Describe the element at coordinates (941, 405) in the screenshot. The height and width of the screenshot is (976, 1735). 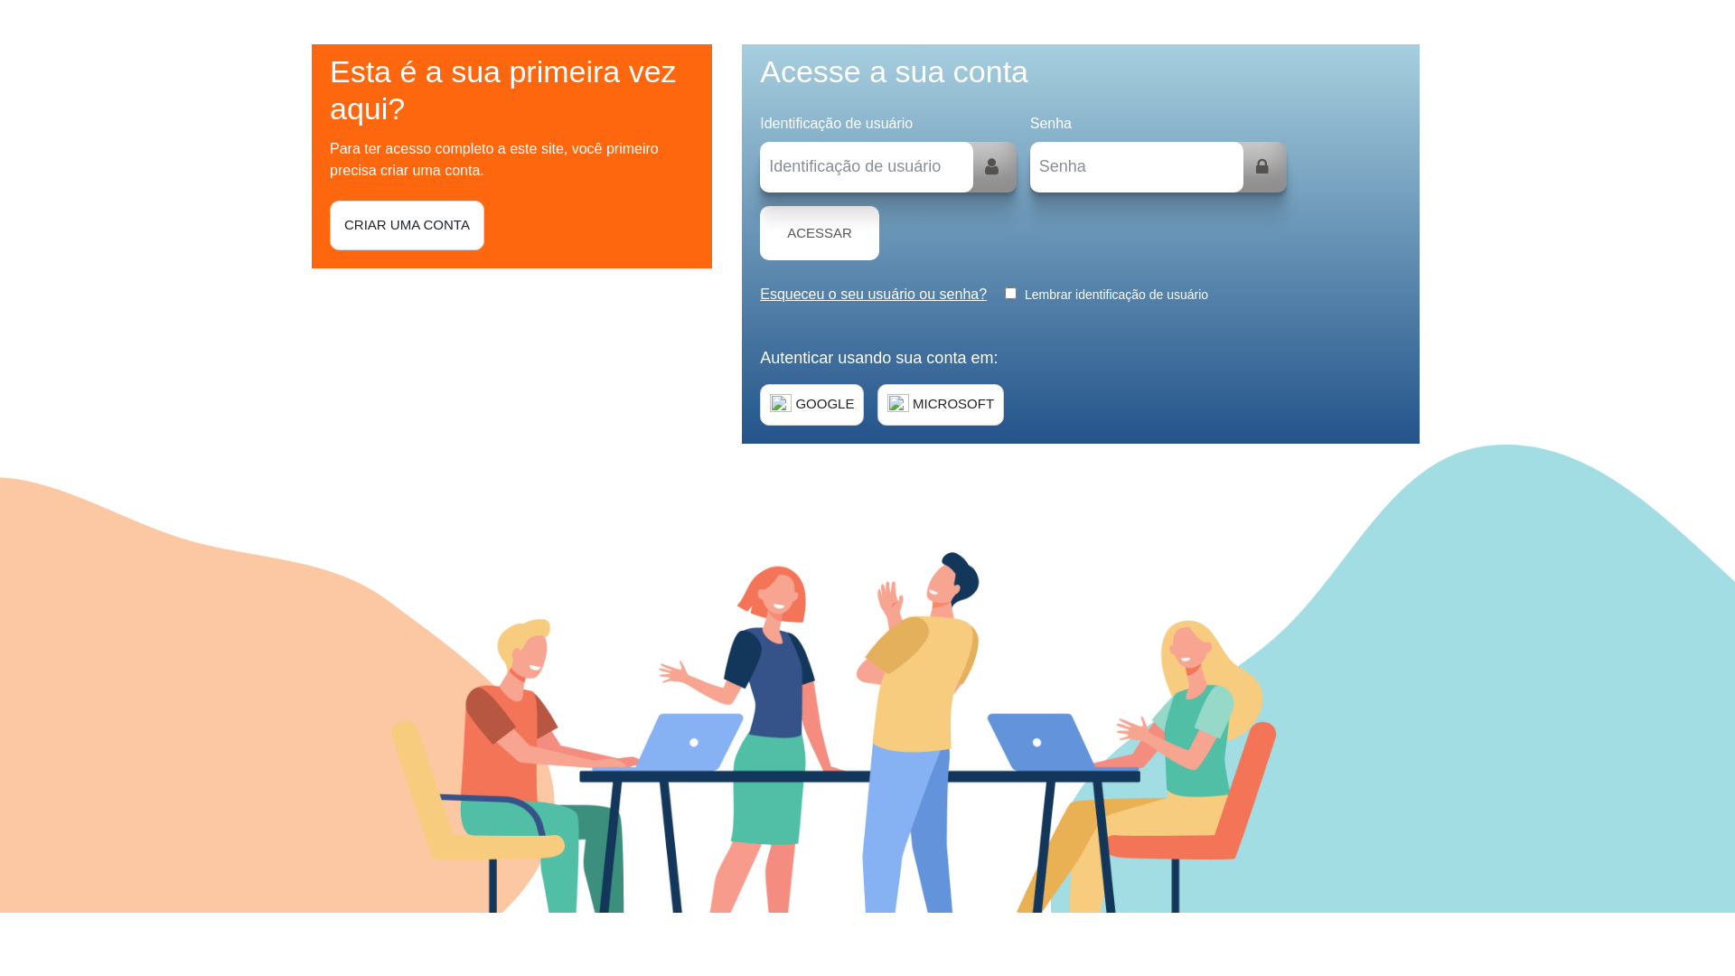
I see `MICROSOFT` at that location.